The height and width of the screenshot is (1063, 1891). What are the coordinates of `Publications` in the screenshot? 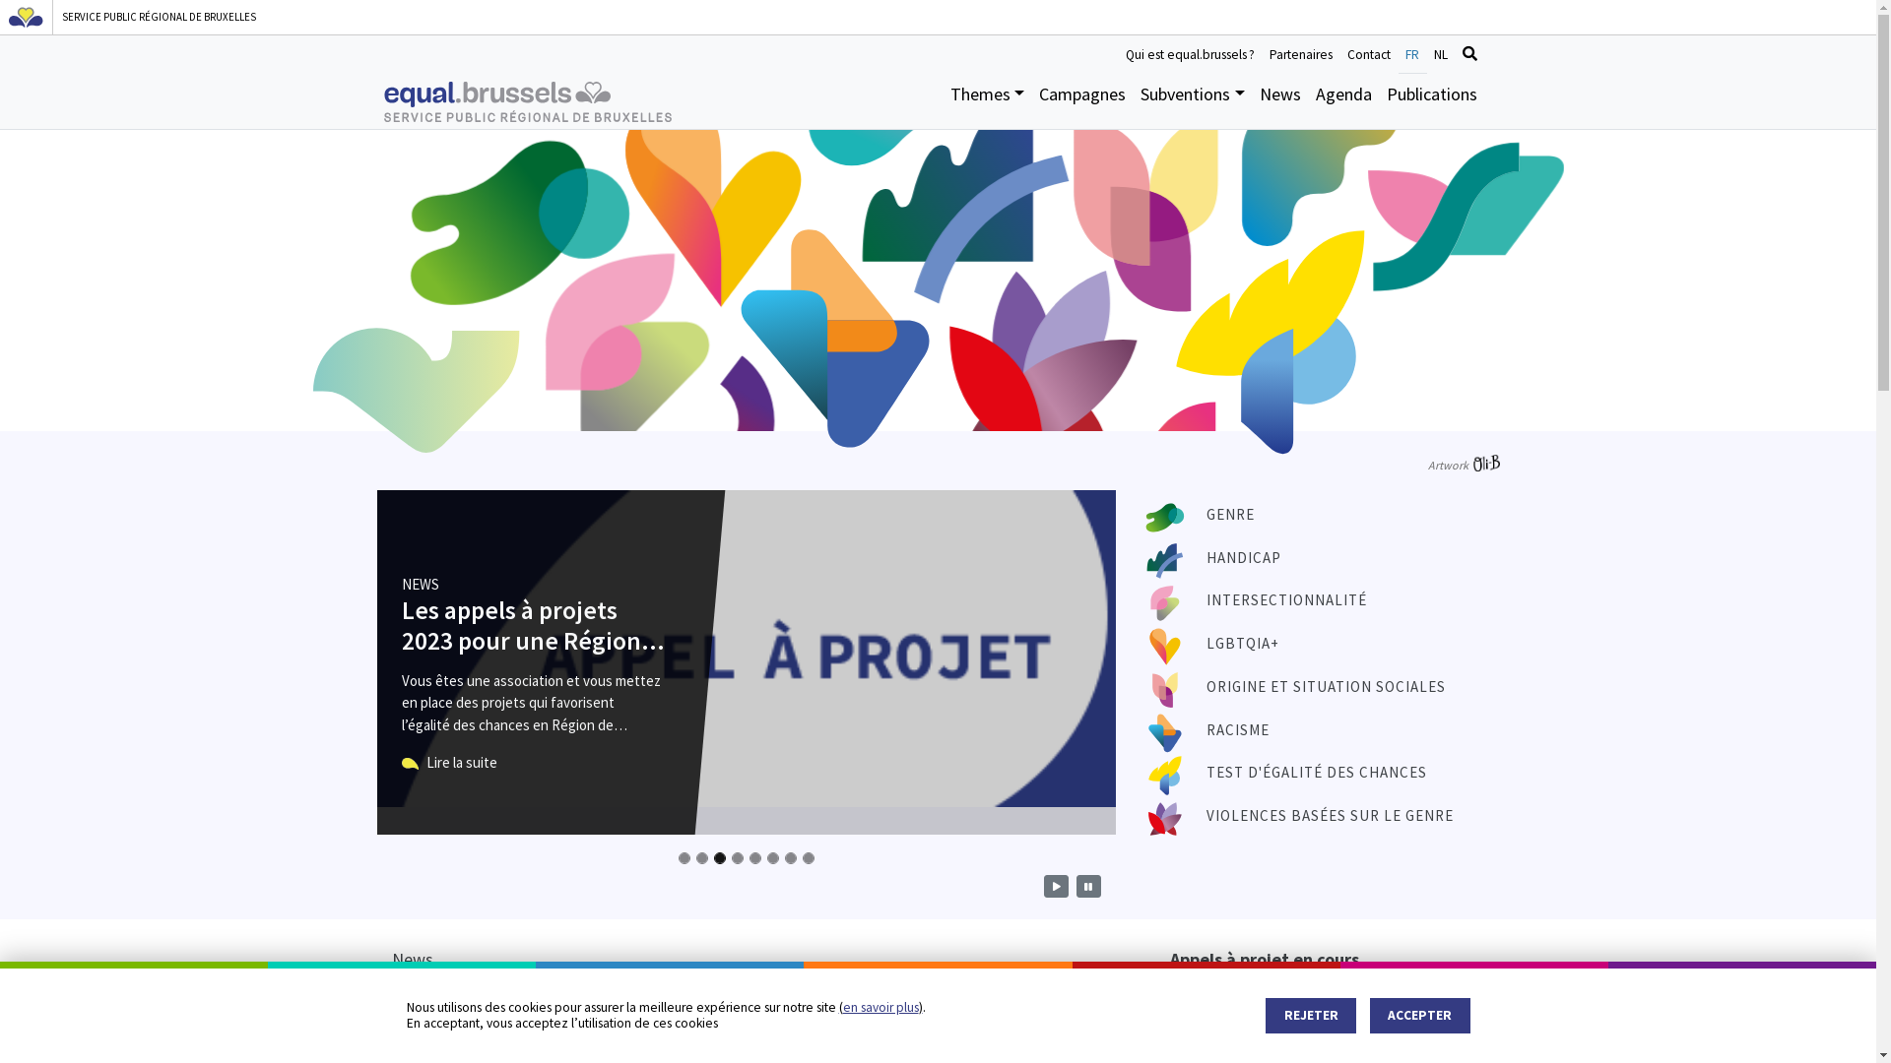 It's located at (1432, 100).